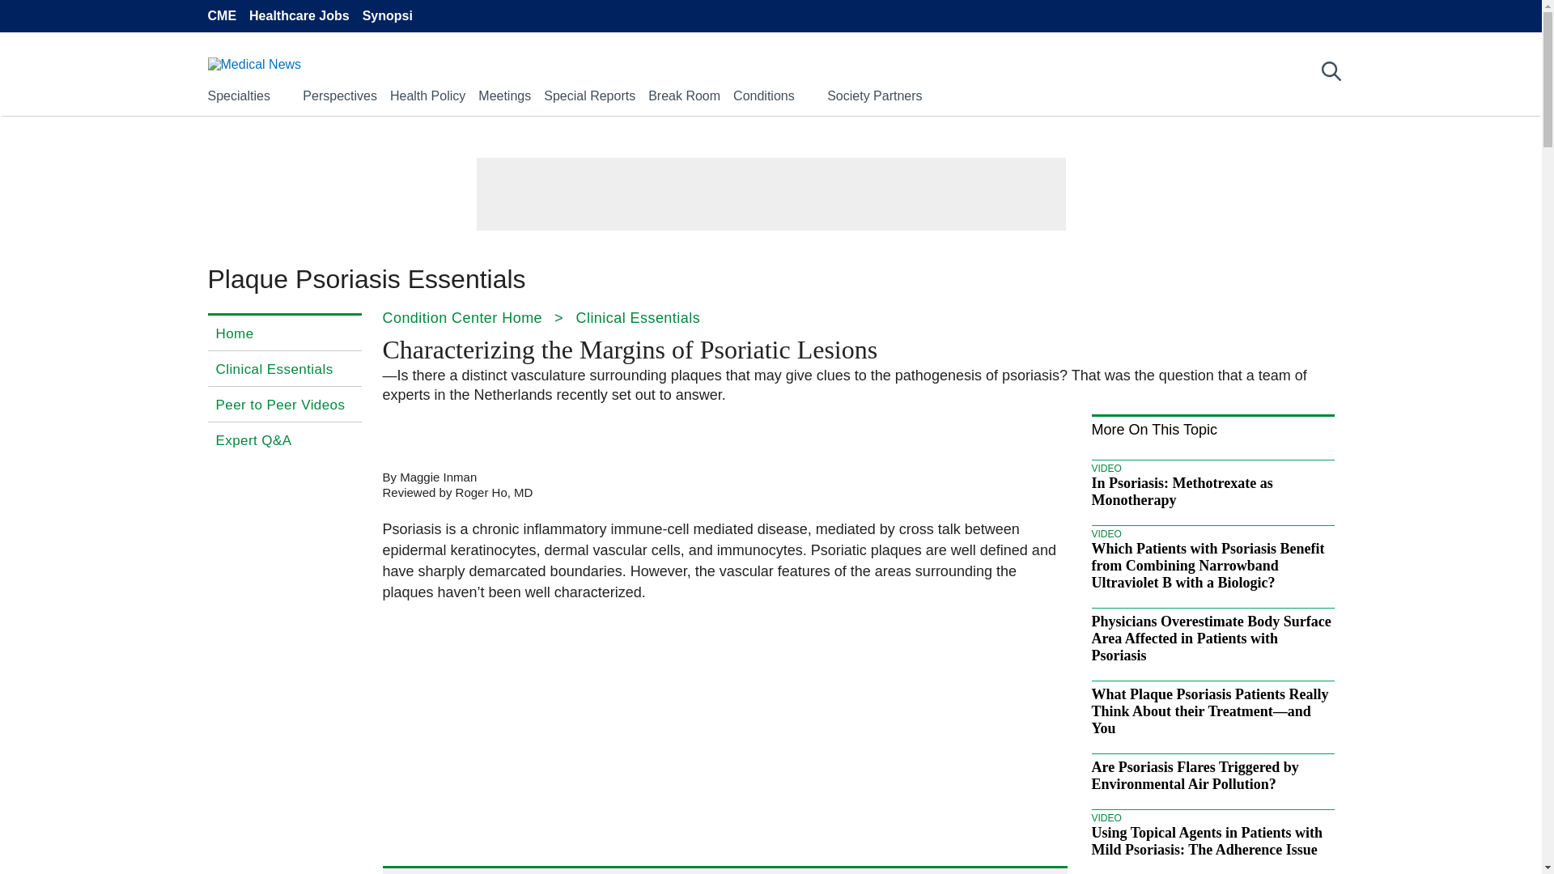 Image resolution: width=1554 pixels, height=874 pixels. What do you see at coordinates (238, 95) in the screenshot?
I see `Specialties` at bounding box center [238, 95].